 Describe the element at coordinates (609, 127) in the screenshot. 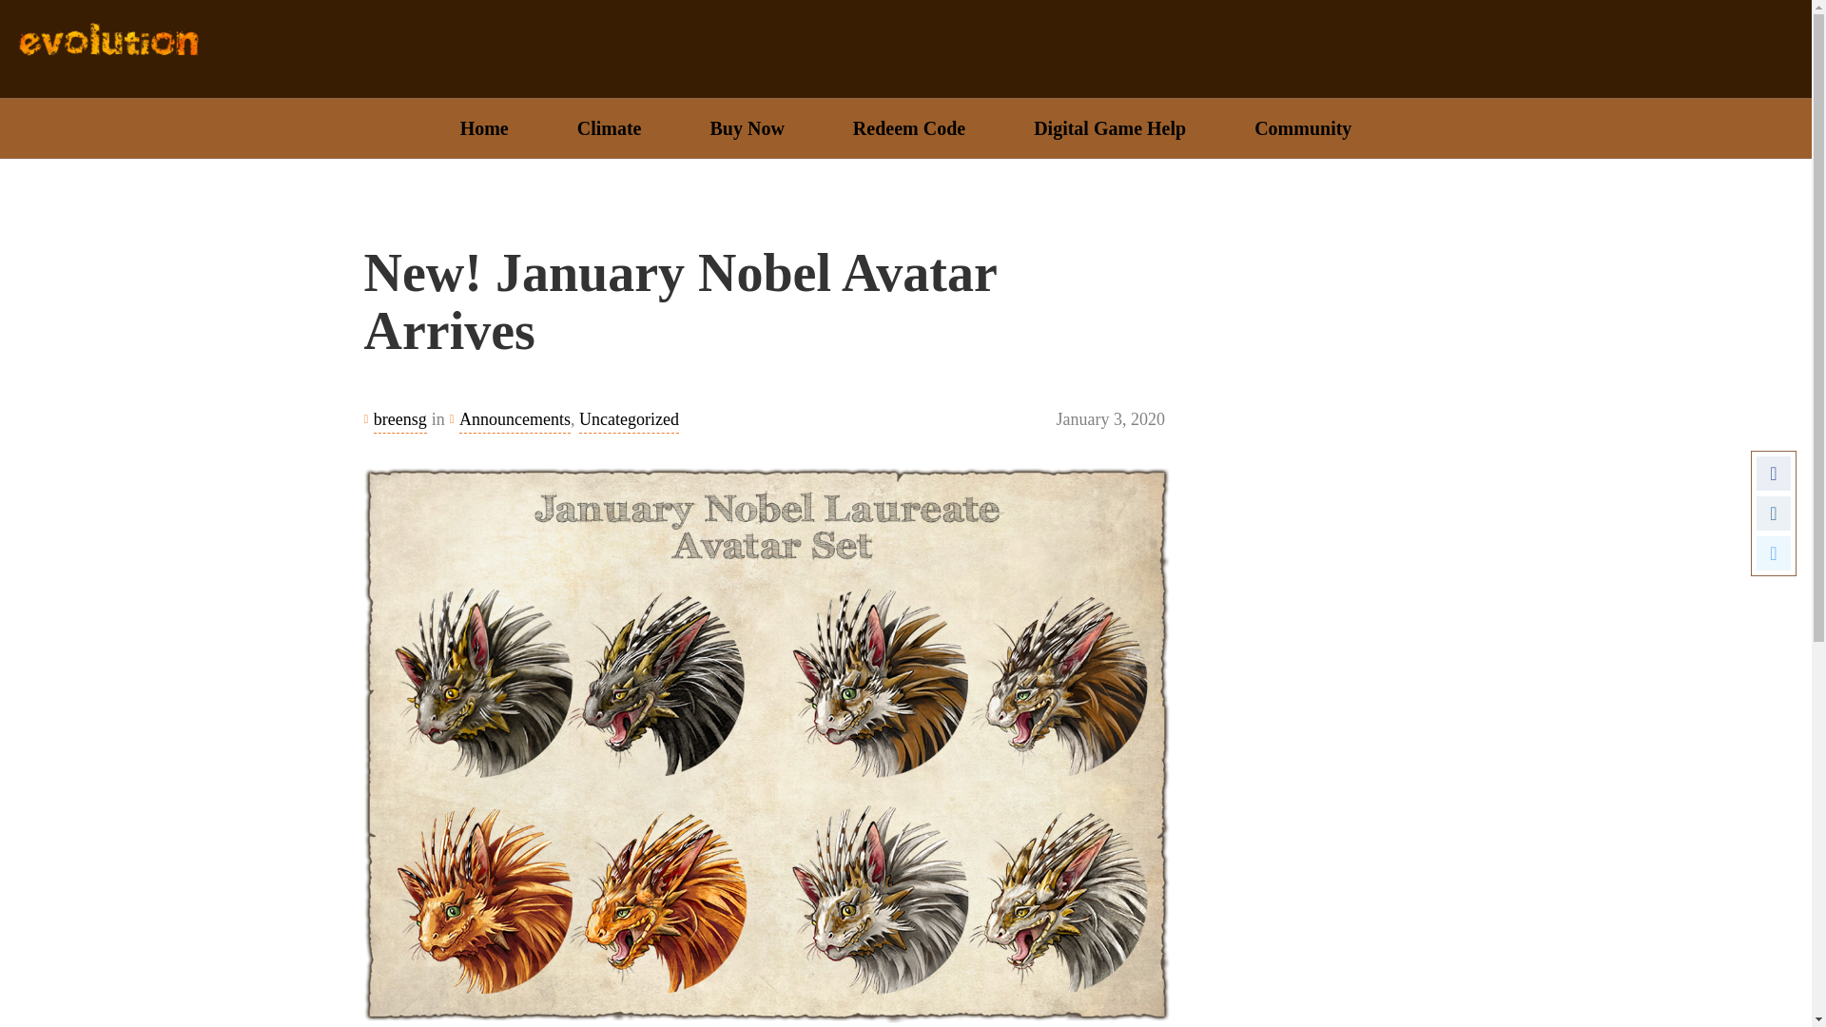

I see `Climate` at that location.